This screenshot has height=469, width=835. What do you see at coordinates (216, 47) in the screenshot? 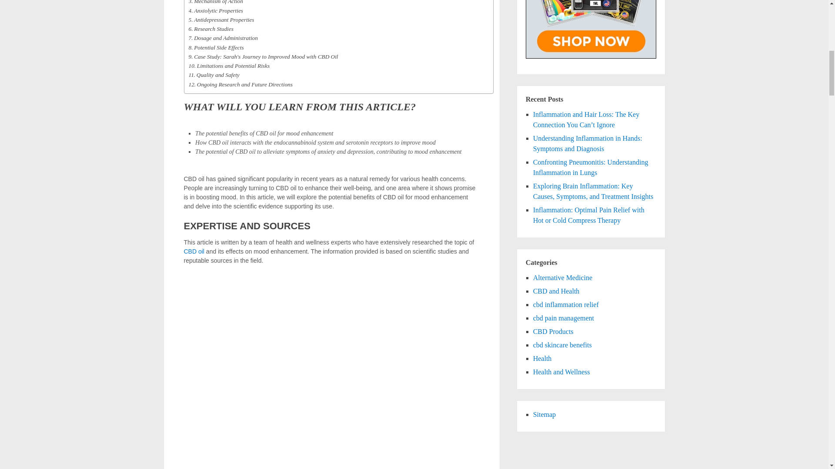
I see `Potential Side Effects` at bounding box center [216, 47].